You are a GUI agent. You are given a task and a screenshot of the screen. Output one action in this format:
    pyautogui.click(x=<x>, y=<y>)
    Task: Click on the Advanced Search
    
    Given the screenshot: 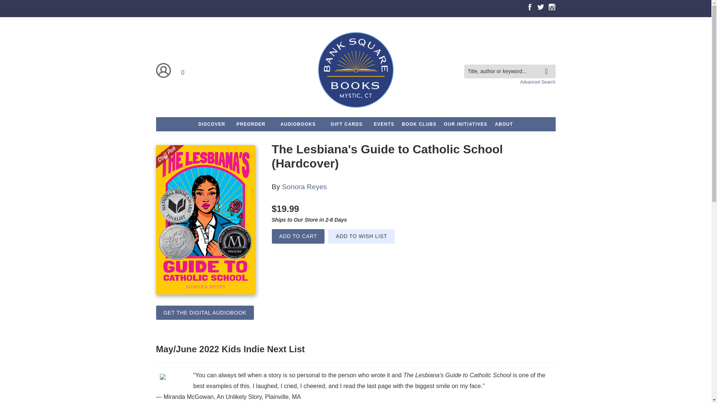 What is the action you would take?
    pyautogui.click(x=538, y=82)
    